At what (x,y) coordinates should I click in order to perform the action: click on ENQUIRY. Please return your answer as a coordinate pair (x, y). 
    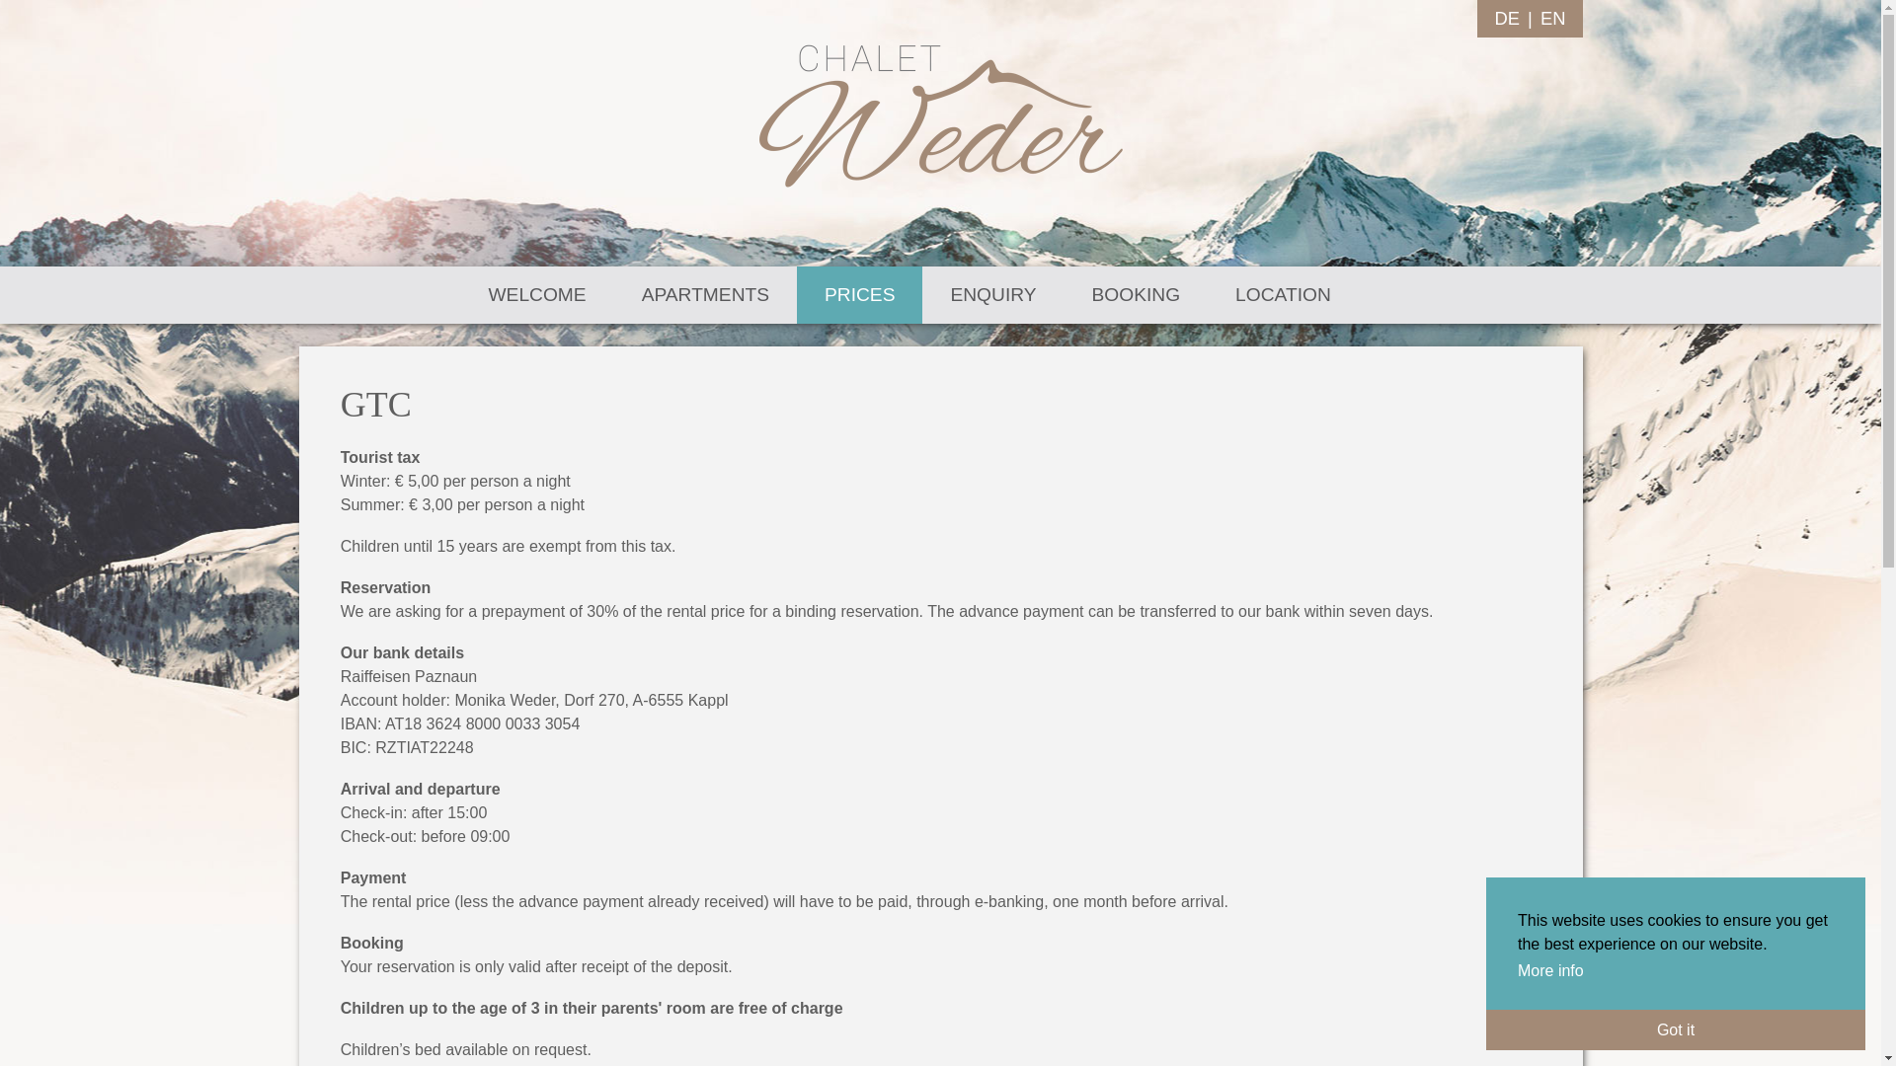
    Looking at the image, I should click on (992, 295).